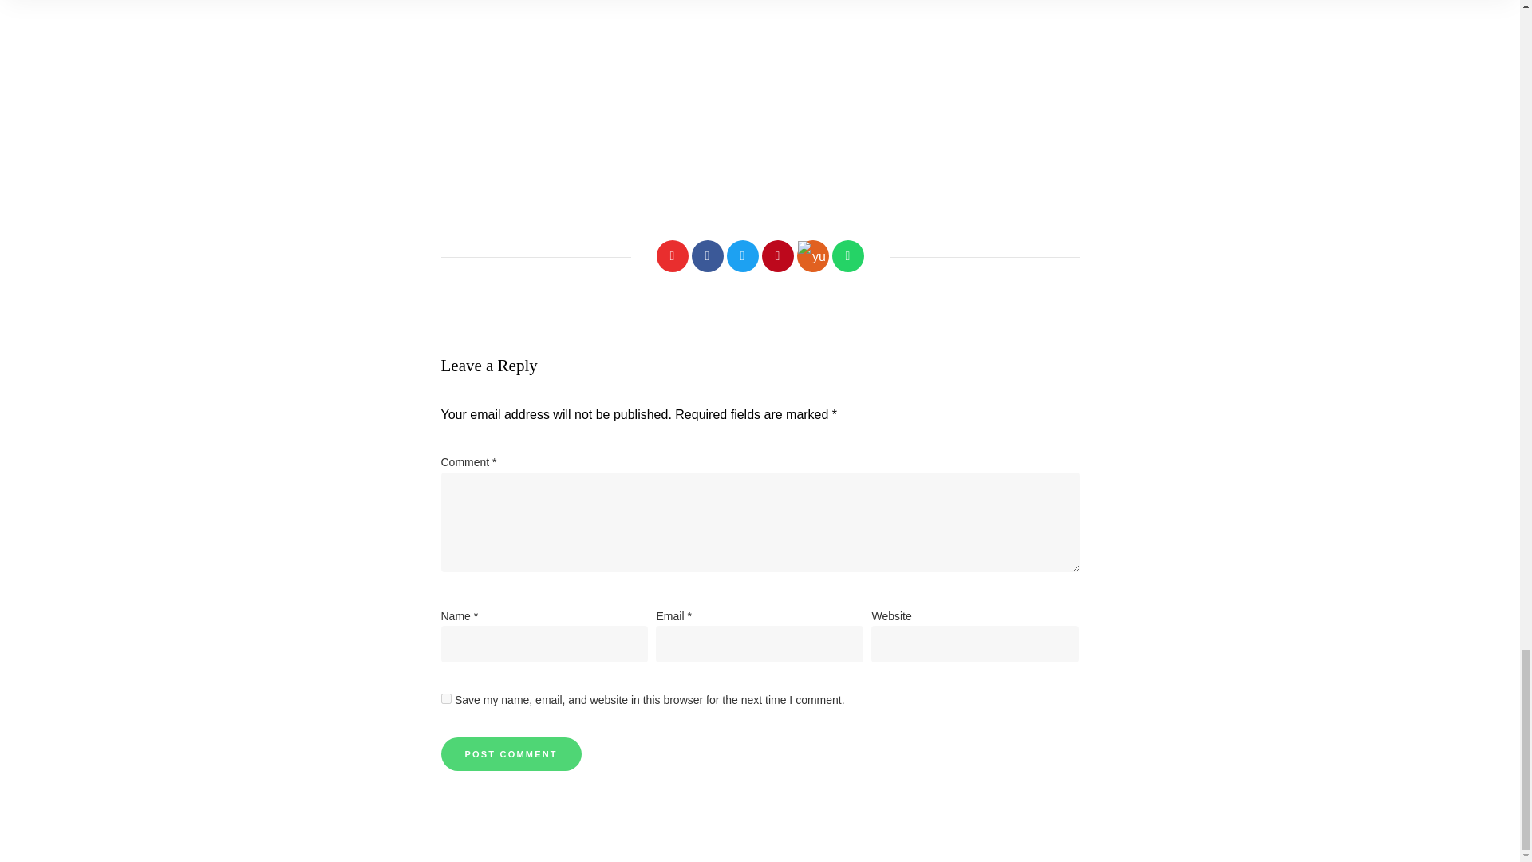  Describe the element at coordinates (742, 256) in the screenshot. I see `Twitter` at that location.